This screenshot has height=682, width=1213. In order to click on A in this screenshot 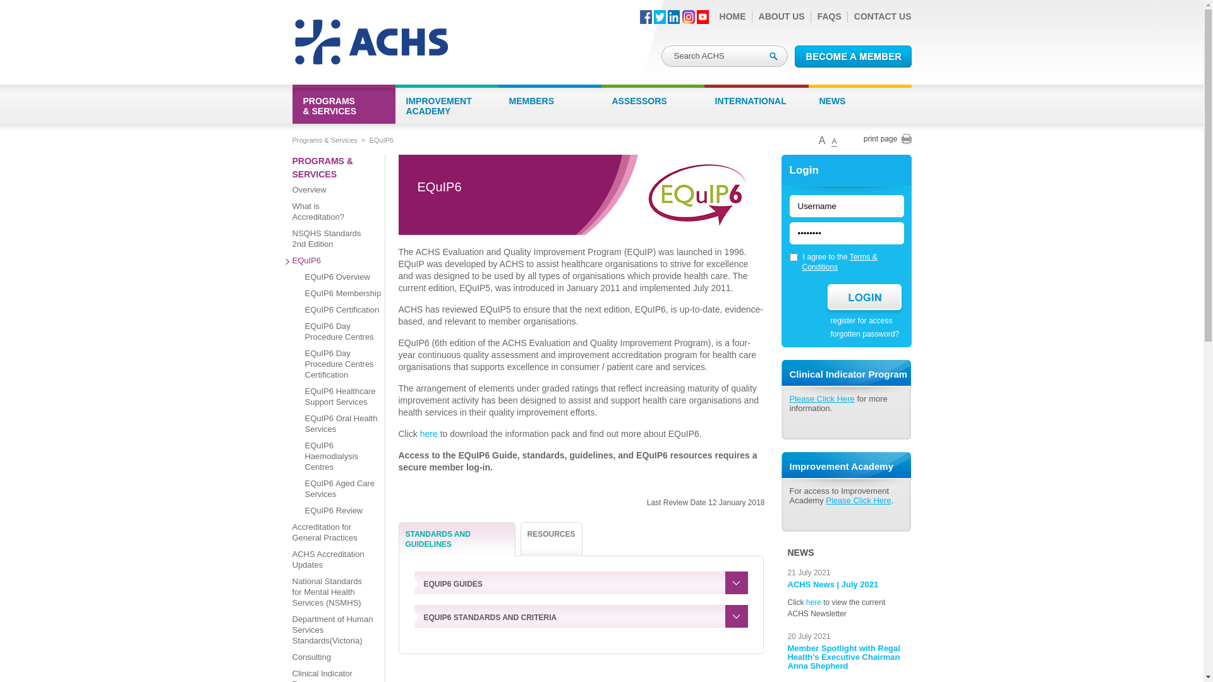, I will do `click(834, 141)`.